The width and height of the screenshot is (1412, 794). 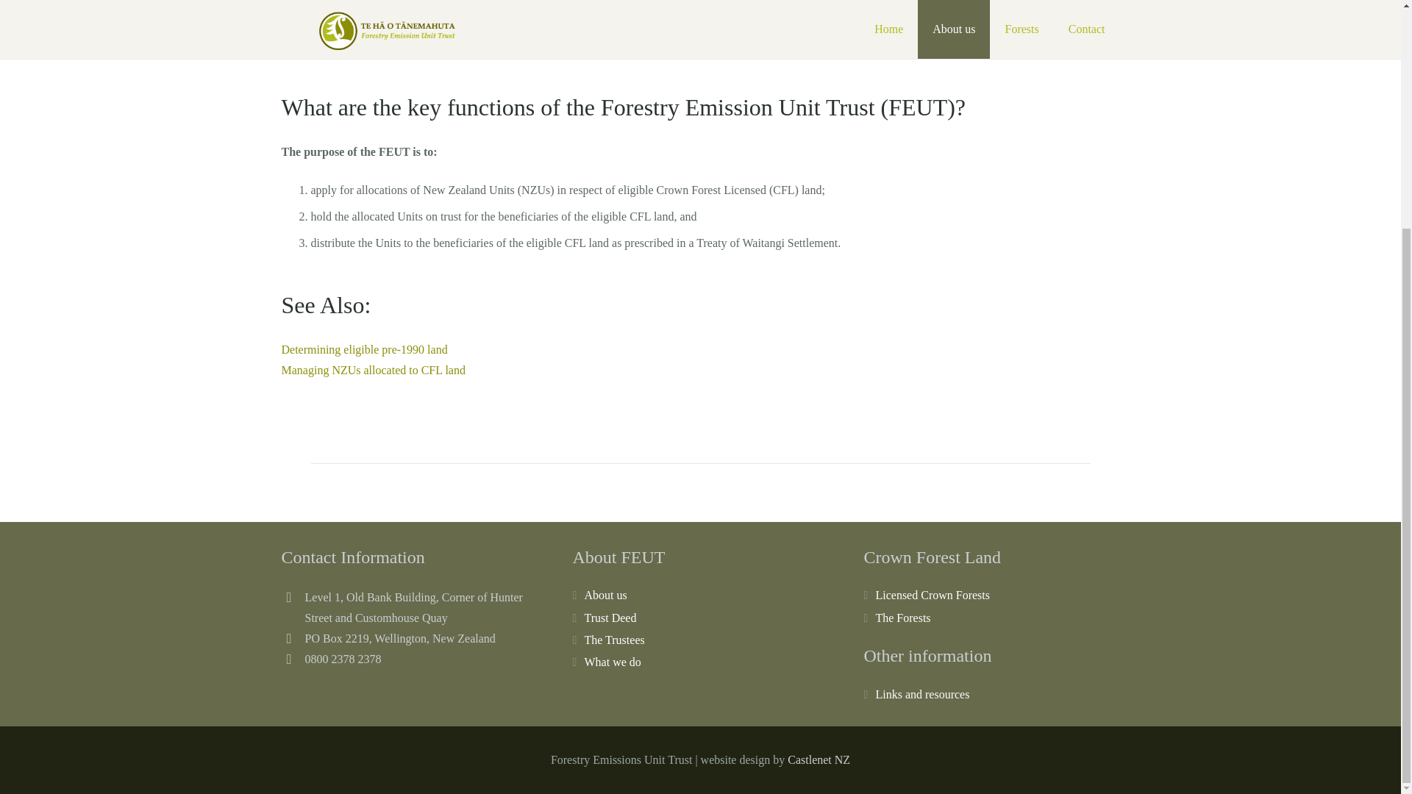 What do you see at coordinates (605, 595) in the screenshot?
I see `About us` at bounding box center [605, 595].